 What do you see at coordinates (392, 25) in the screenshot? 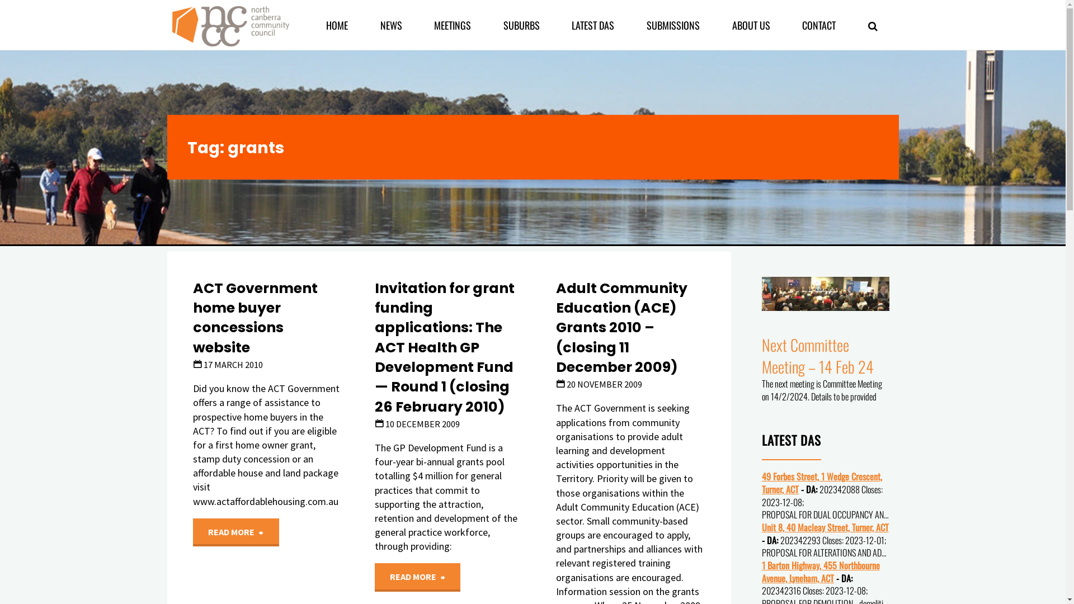
I see `NEWS` at bounding box center [392, 25].